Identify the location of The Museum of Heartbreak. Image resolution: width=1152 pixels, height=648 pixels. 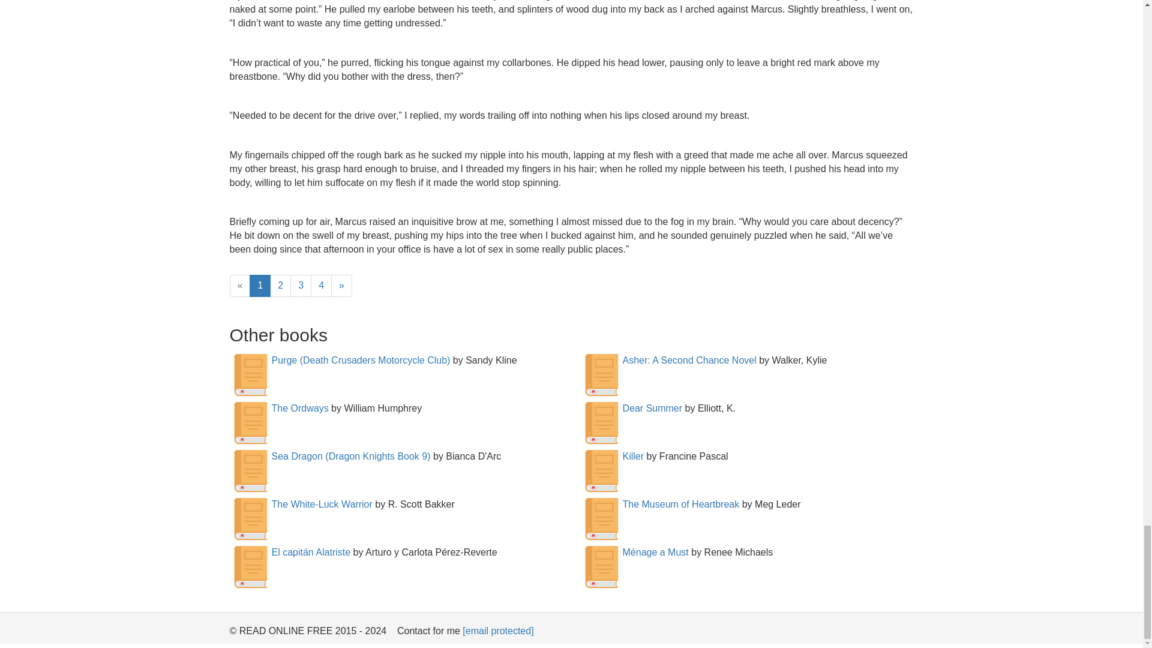
(681, 504).